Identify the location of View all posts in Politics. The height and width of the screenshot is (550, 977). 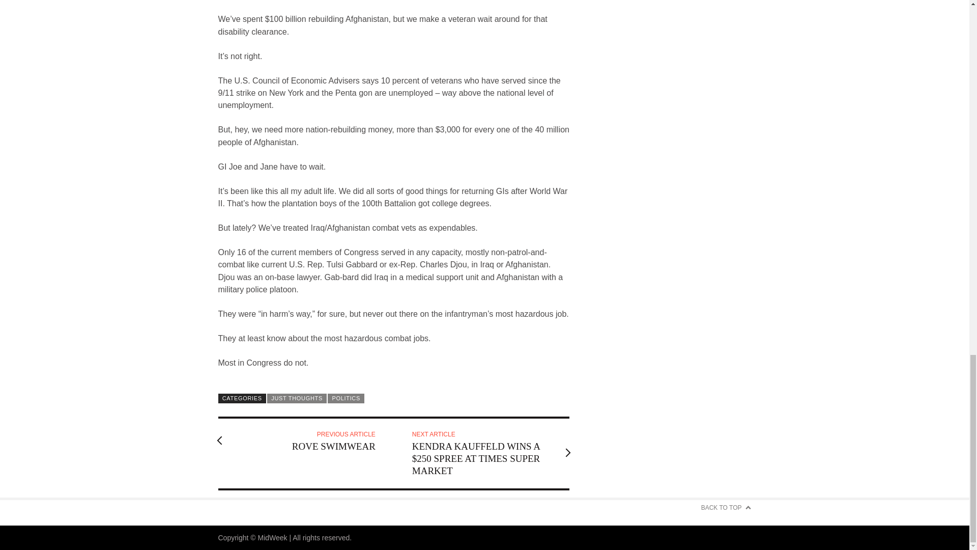
(346, 398).